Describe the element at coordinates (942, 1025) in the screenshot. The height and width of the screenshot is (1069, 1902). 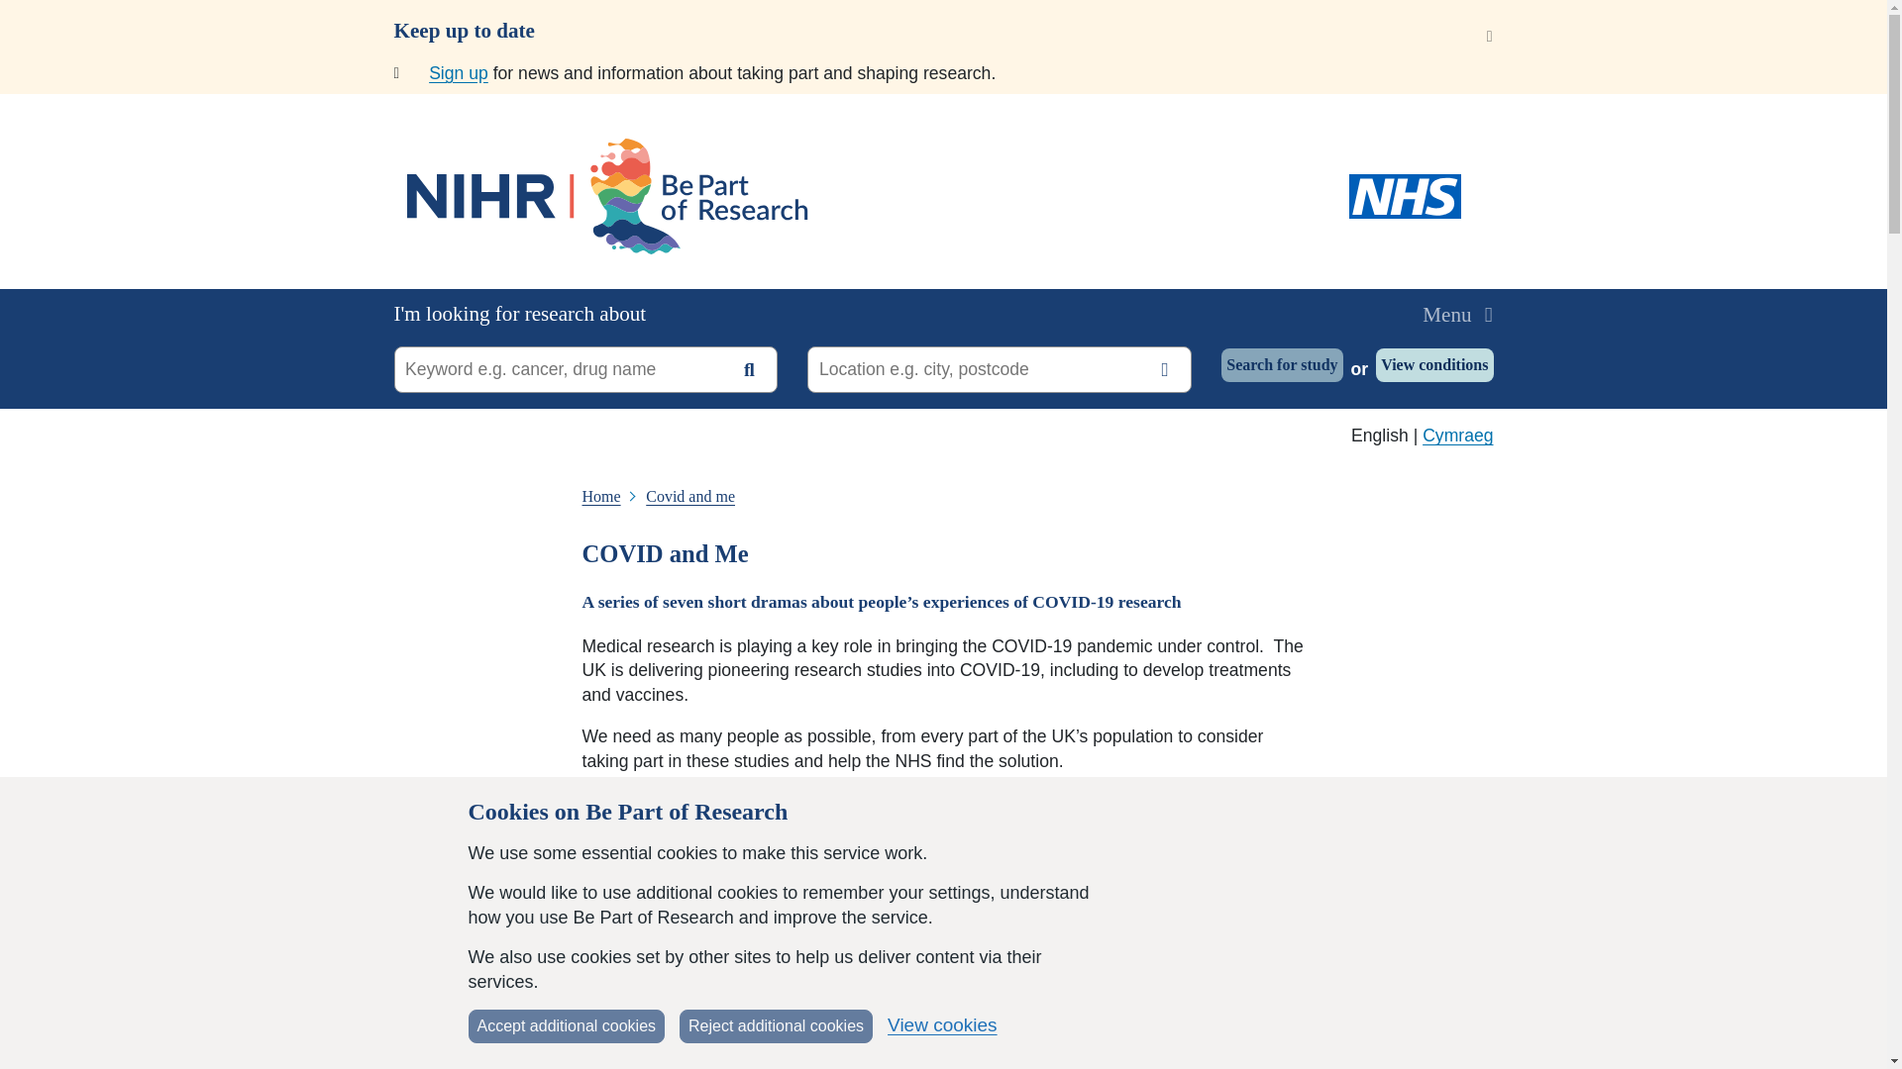
I see `View cookies` at that location.